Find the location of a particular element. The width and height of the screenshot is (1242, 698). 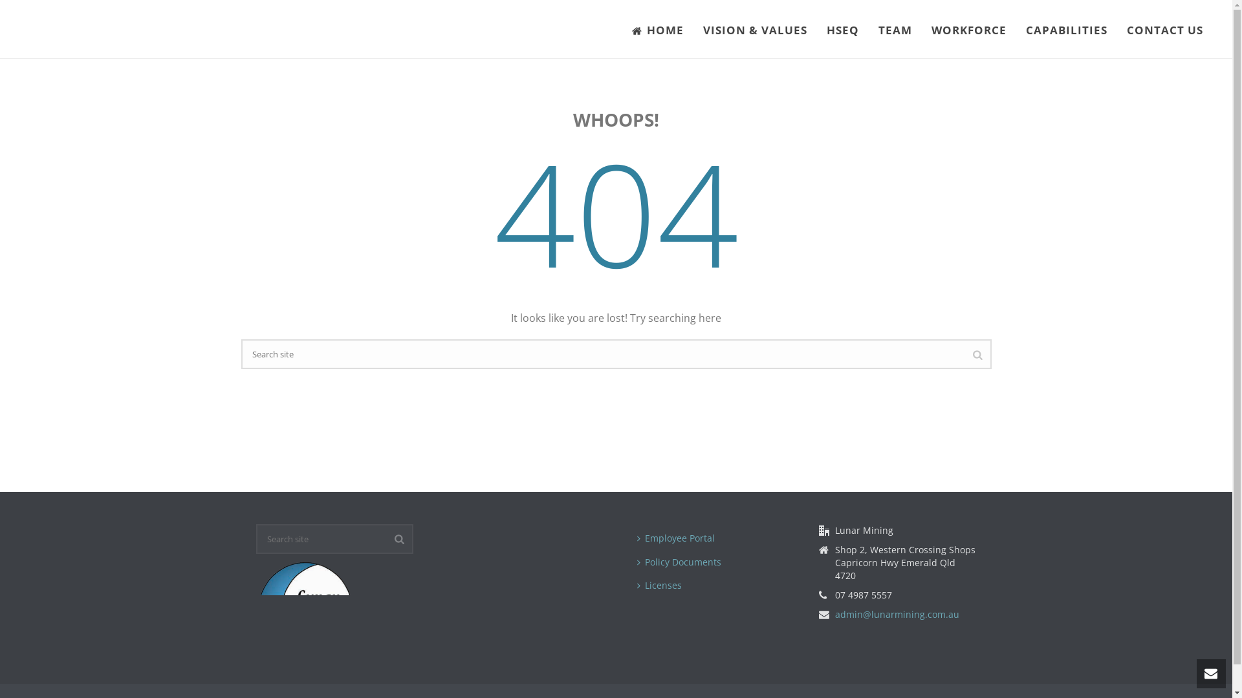

TEAM is located at coordinates (895, 30).